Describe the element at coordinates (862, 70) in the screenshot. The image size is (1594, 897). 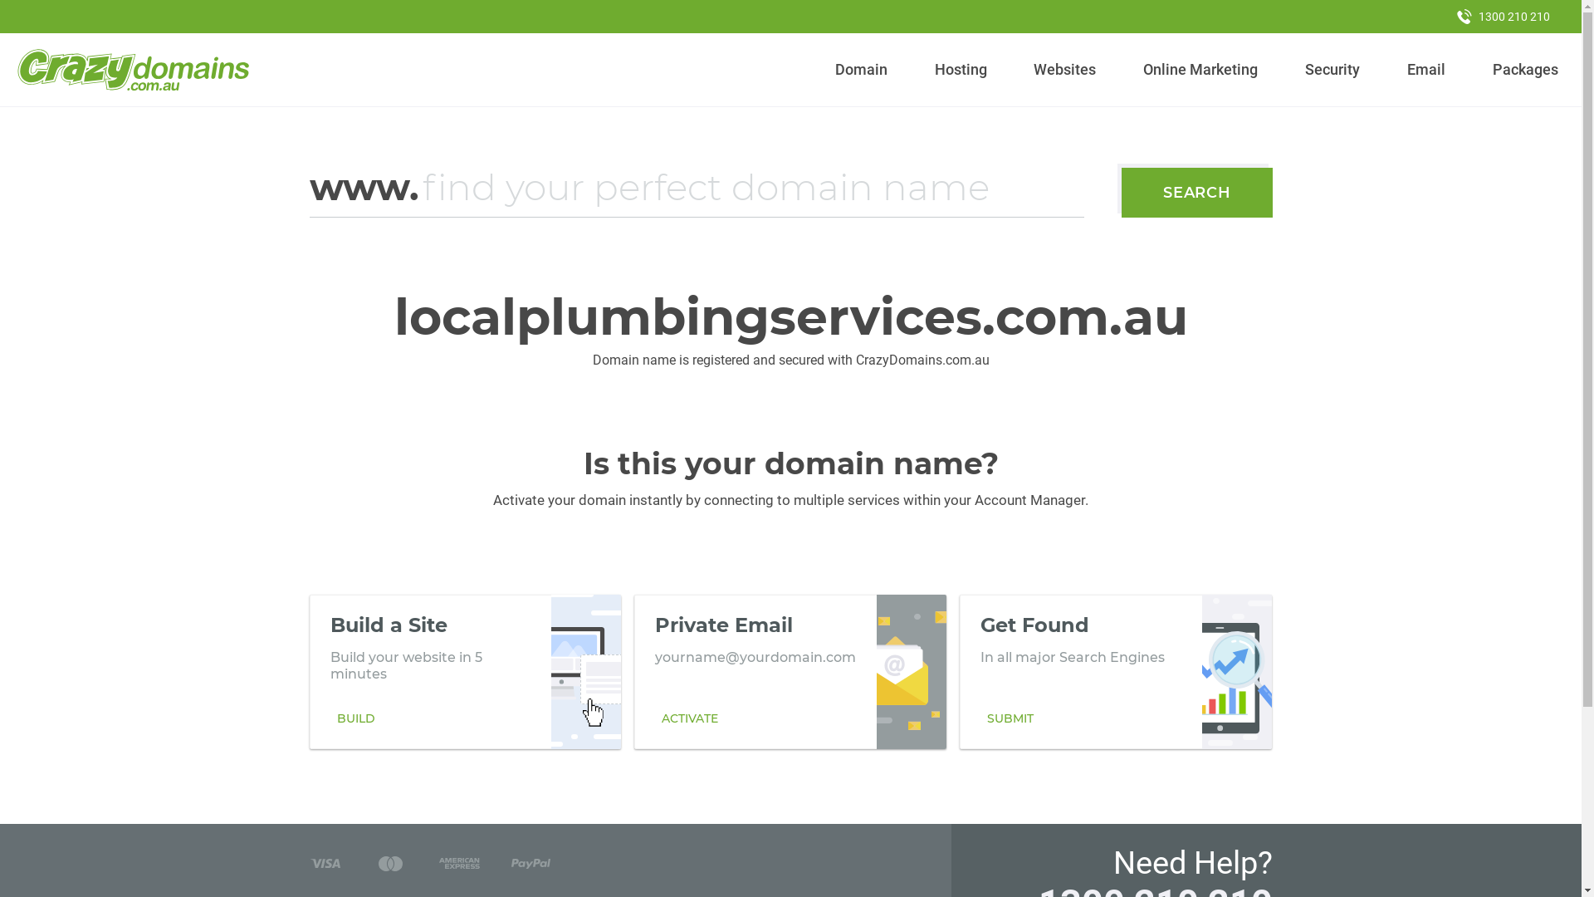
I see `Domain` at that location.